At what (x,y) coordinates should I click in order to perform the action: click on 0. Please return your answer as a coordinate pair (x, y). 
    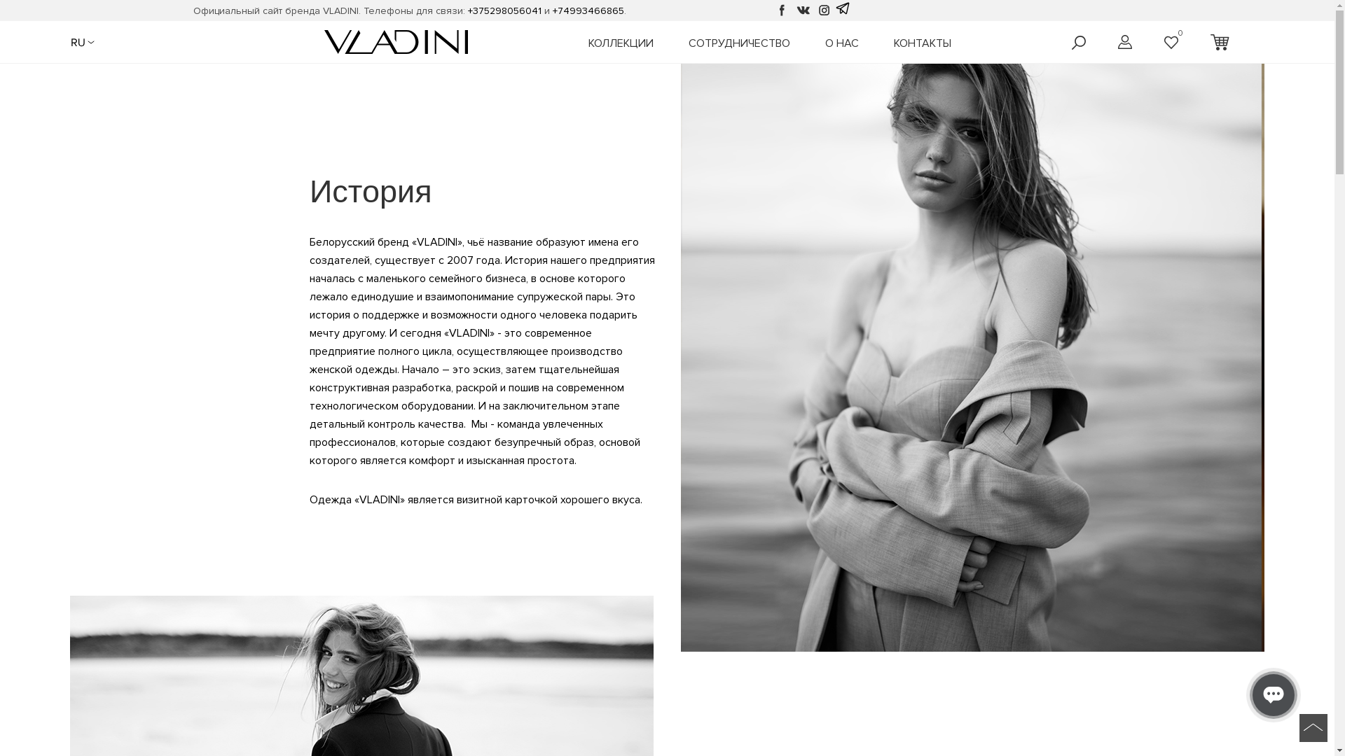
    Looking at the image, I should click on (1171, 42).